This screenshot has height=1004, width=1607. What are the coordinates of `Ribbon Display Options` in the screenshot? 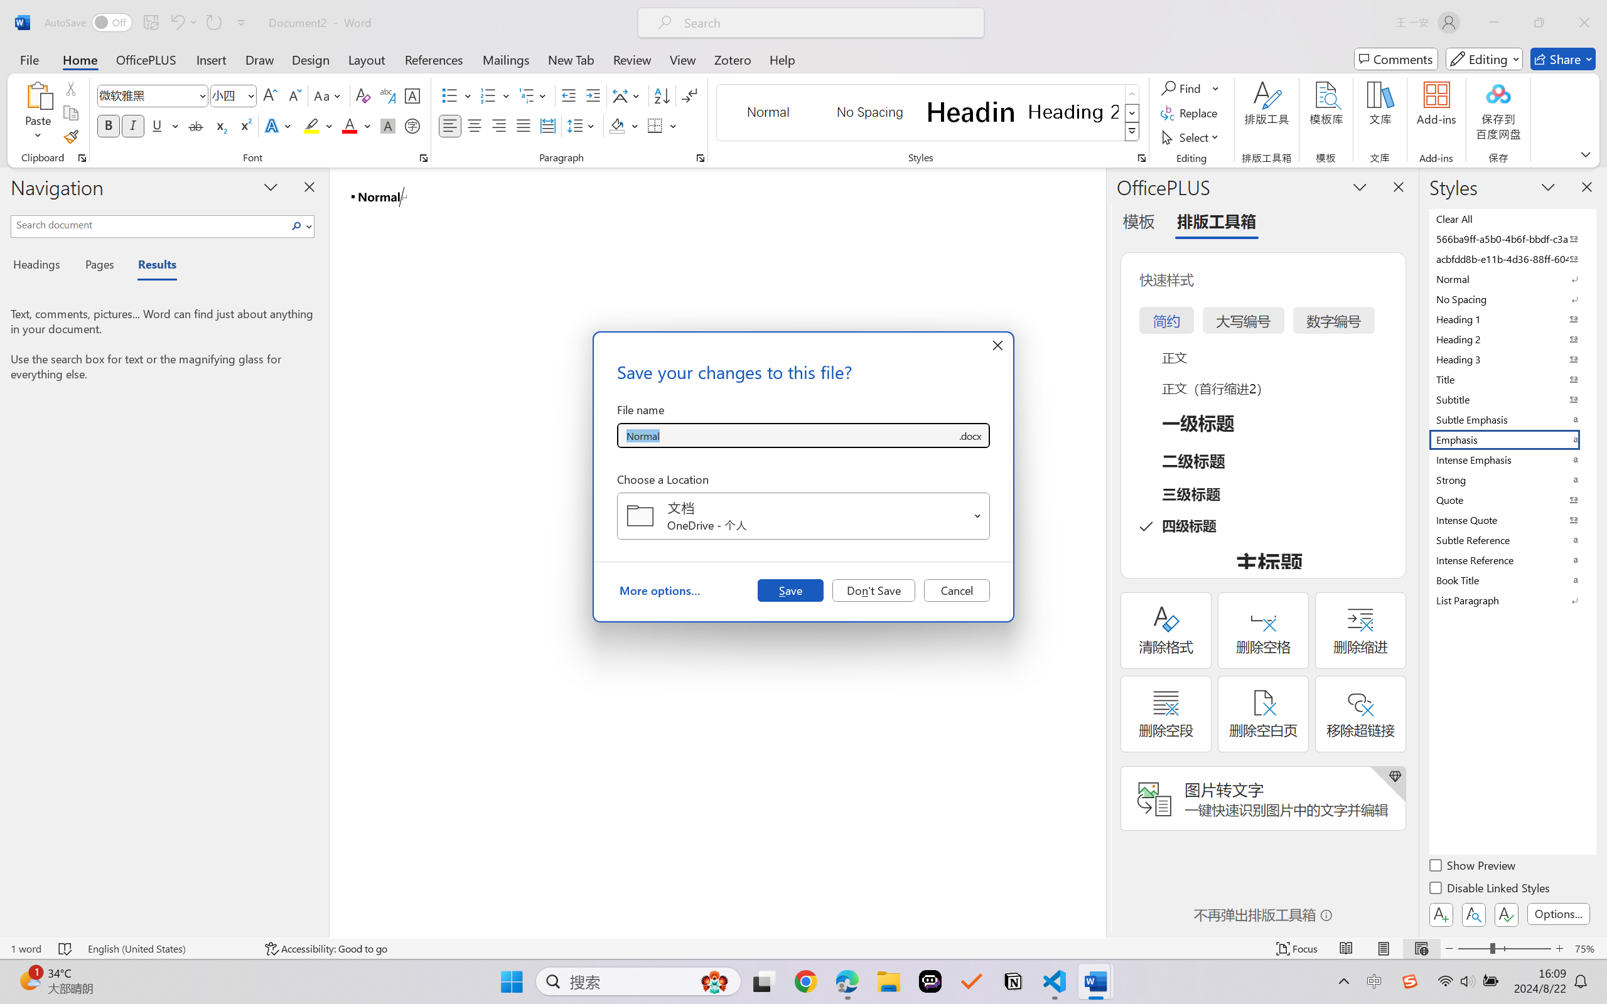 It's located at (1586, 154).